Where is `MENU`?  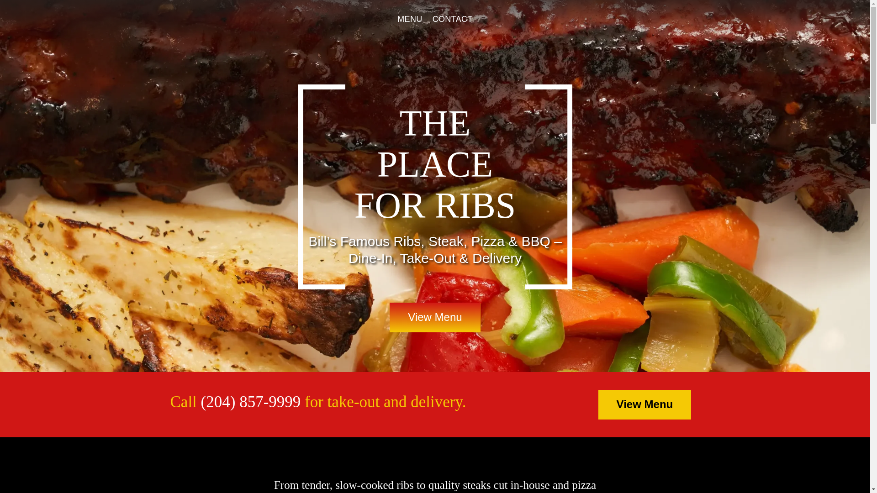
MENU is located at coordinates (409, 19).